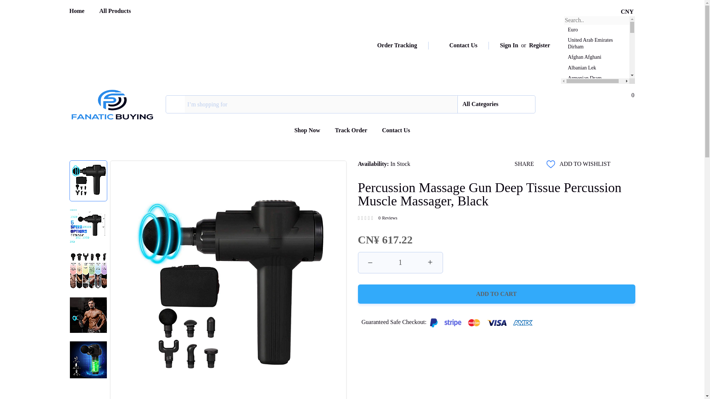  I want to click on Botswanan Pula, so click(594, 241).